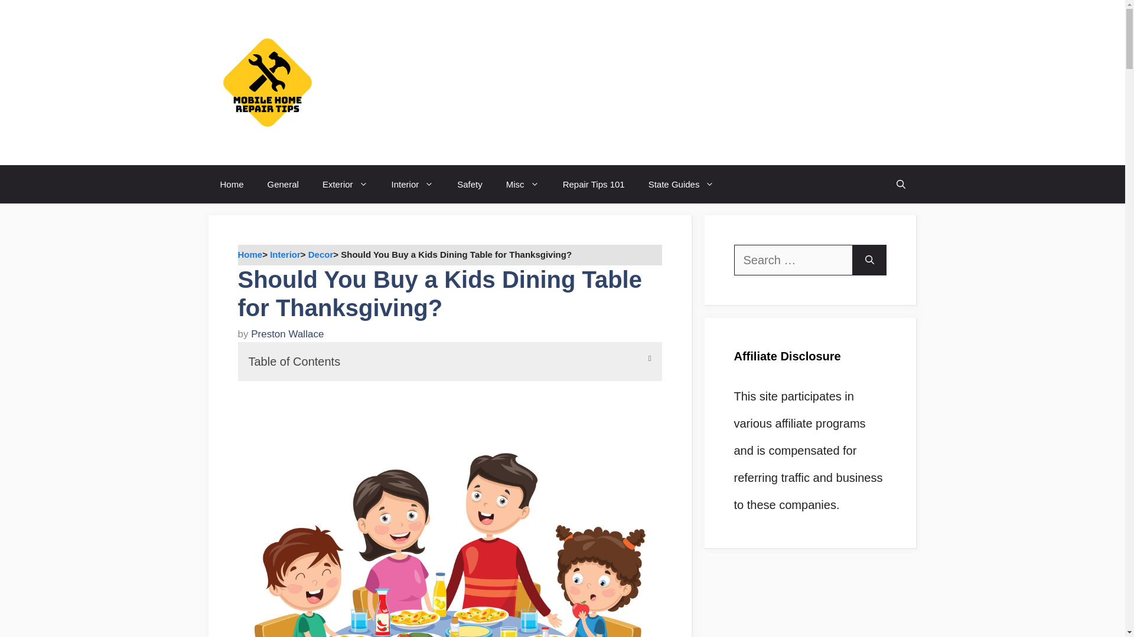  I want to click on Go to the Decor Category archives., so click(321, 254).